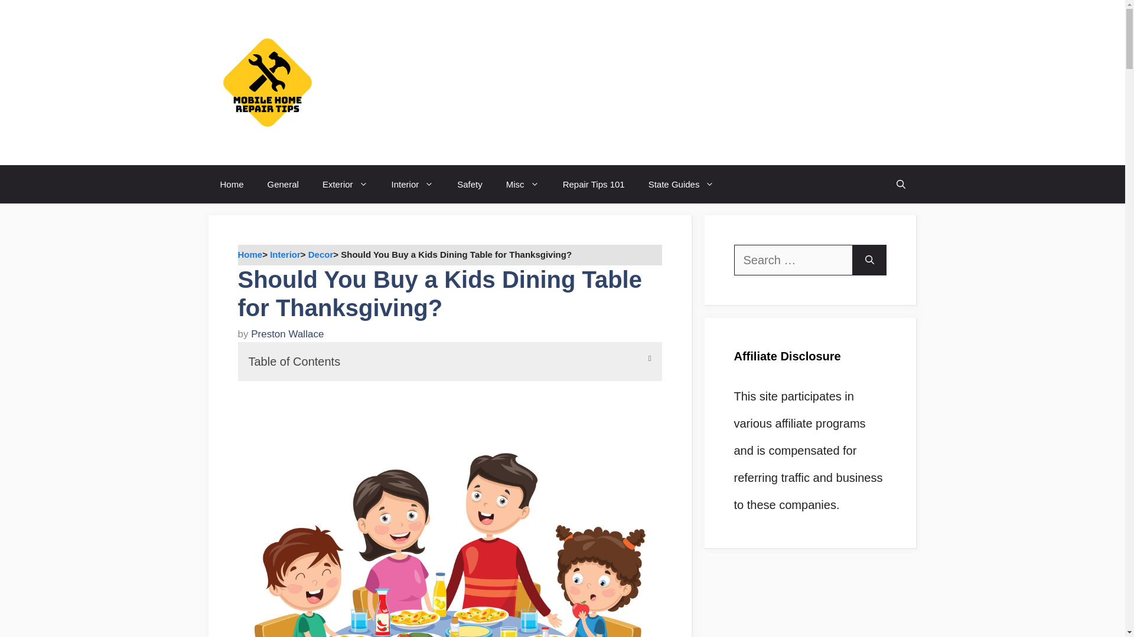  I want to click on Go to the Decor Category archives., so click(321, 254).